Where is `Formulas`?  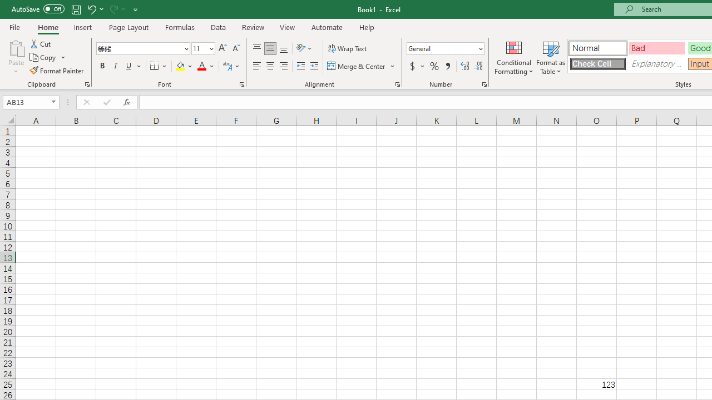
Formulas is located at coordinates (180, 27).